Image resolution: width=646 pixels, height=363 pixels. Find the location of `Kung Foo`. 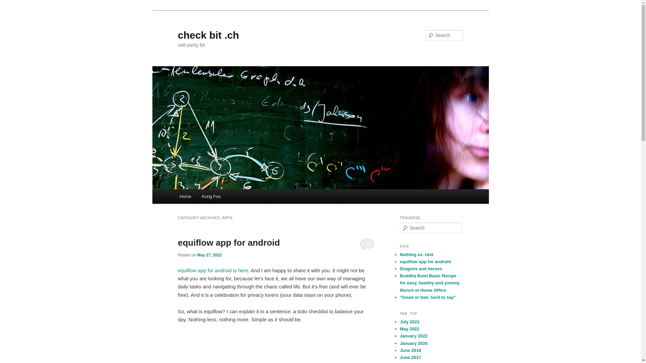

Kung Foo is located at coordinates (211, 196).